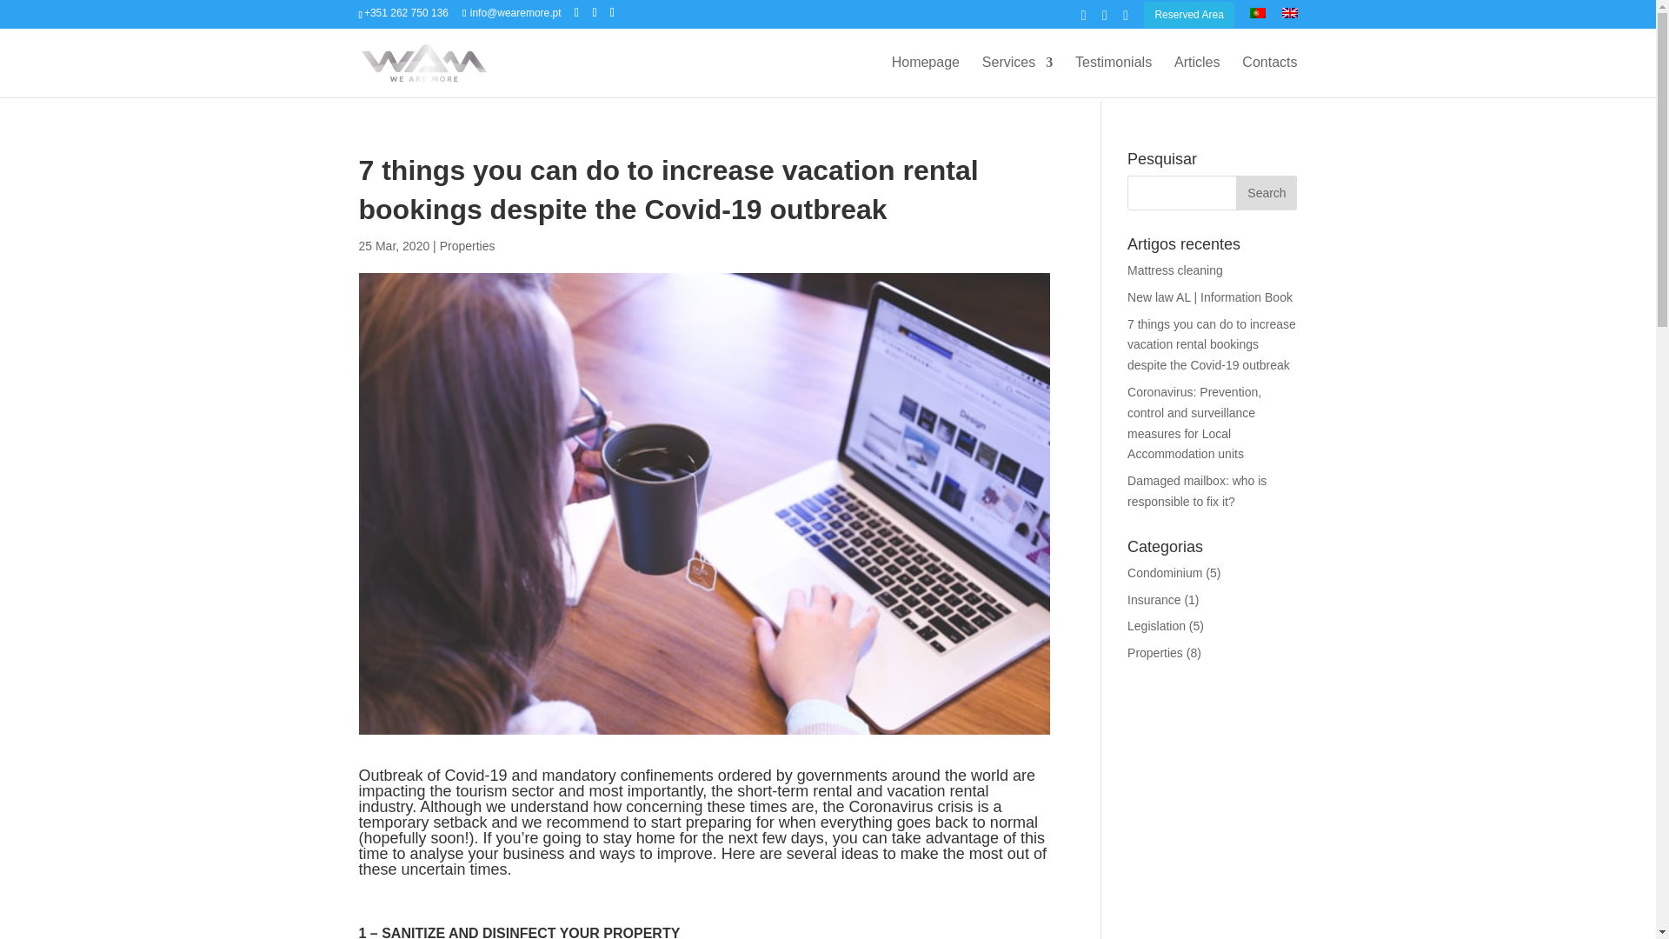 Image resolution: width=1669 pixels, height=939 pixels. I want to click on Properties, so click(468, 245).